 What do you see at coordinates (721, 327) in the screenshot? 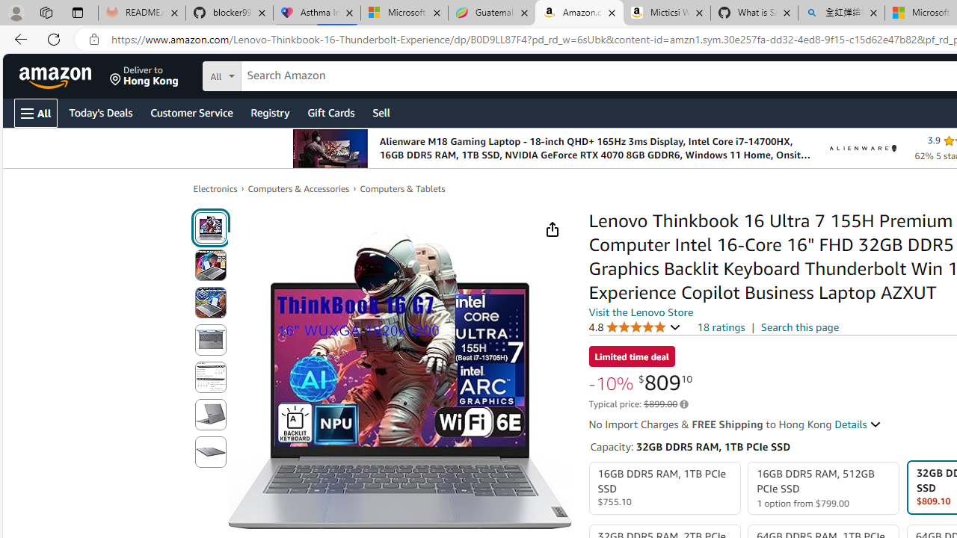
I see `18 ratings` at bounding box center [721, 327].